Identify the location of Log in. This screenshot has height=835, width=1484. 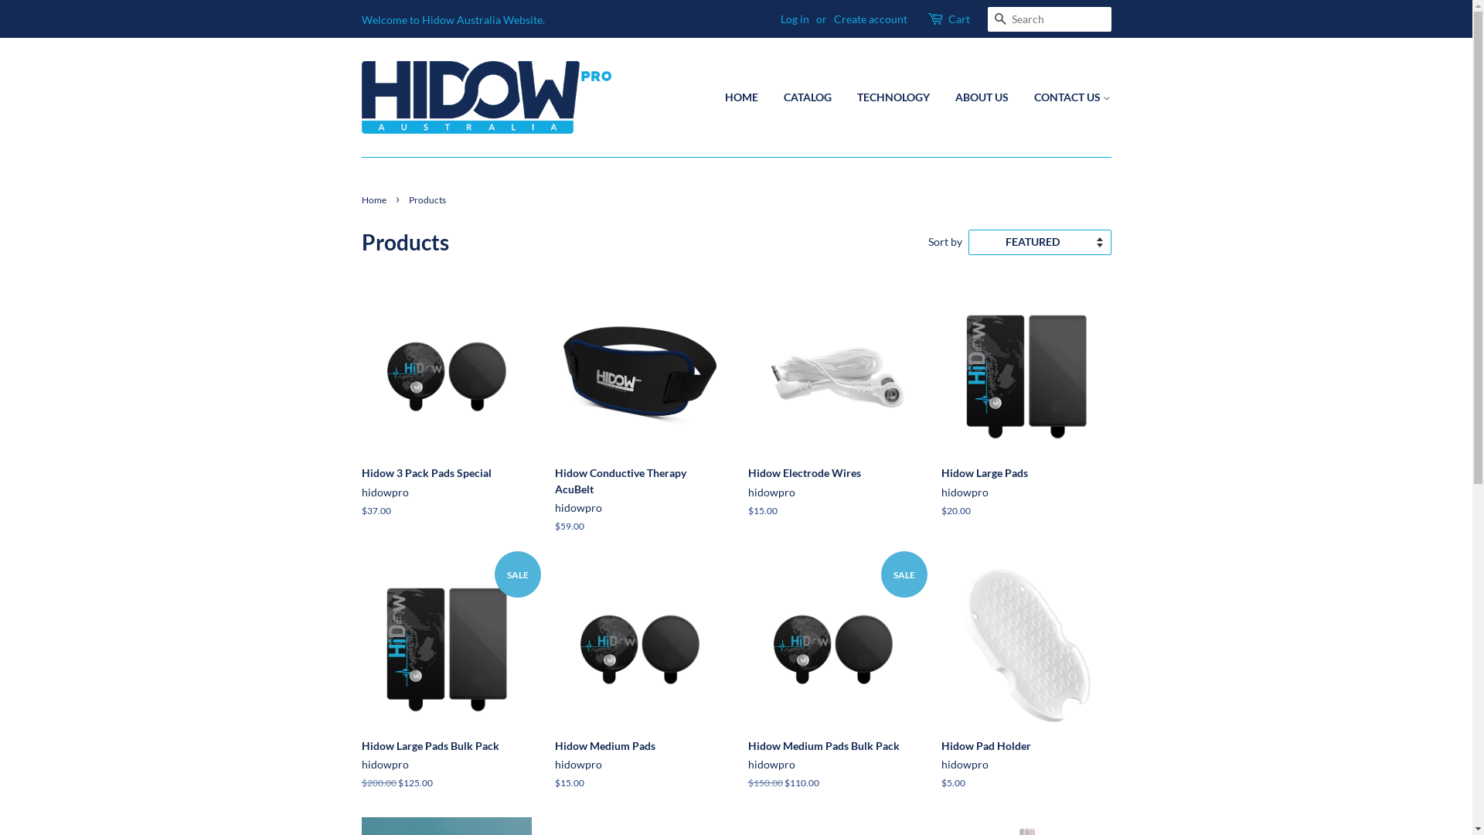
(795, 19).